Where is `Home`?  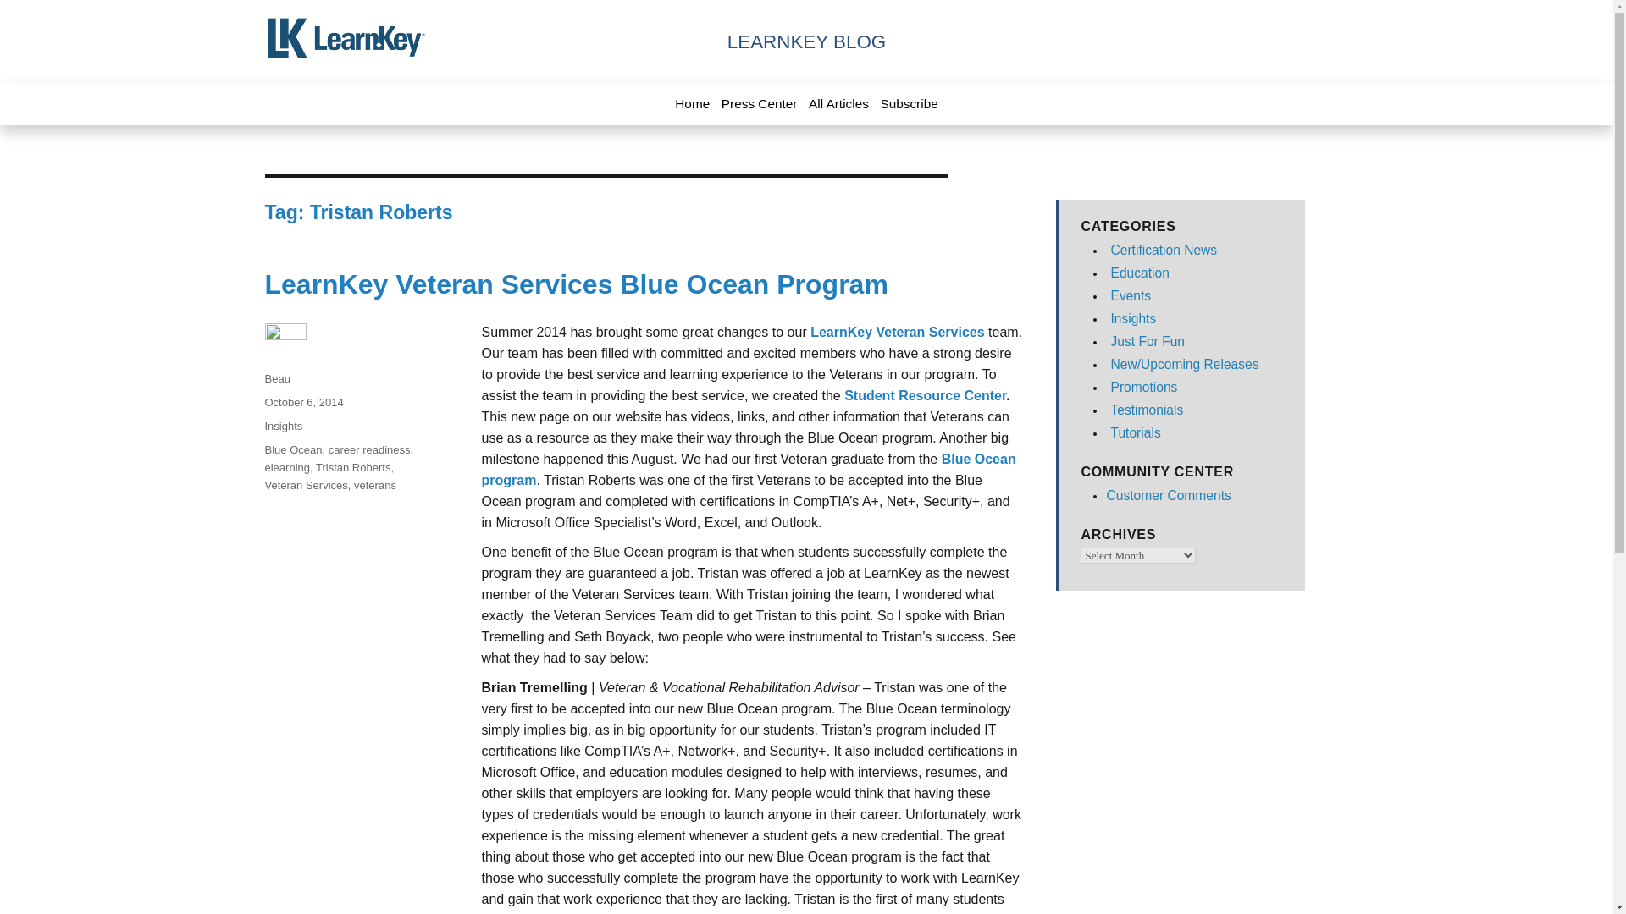
Home is located at coordinates (691, 103).